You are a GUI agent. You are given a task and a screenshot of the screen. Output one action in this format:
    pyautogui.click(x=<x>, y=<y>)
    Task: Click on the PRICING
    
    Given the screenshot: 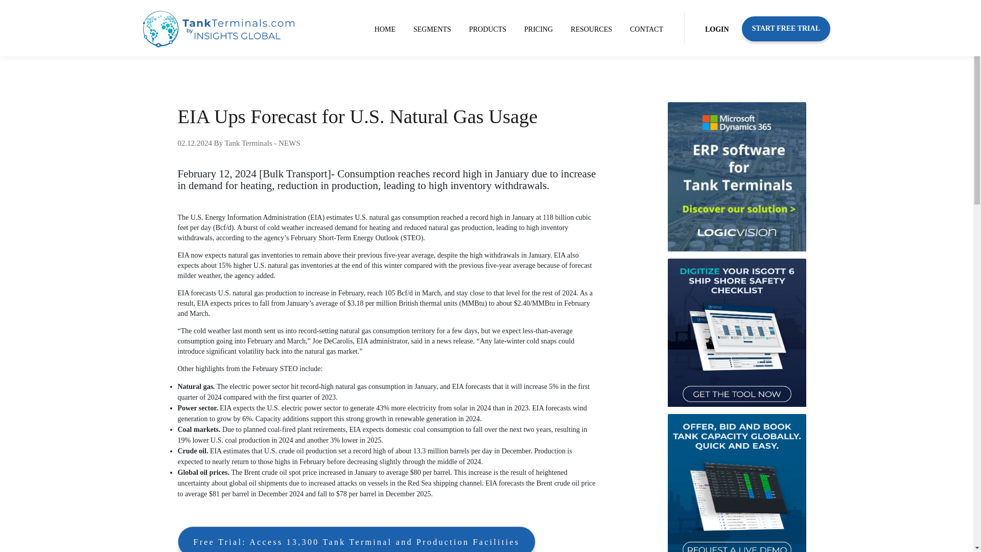 What is the action you would take?
    pyautogui.click(x=539, y=30)
    